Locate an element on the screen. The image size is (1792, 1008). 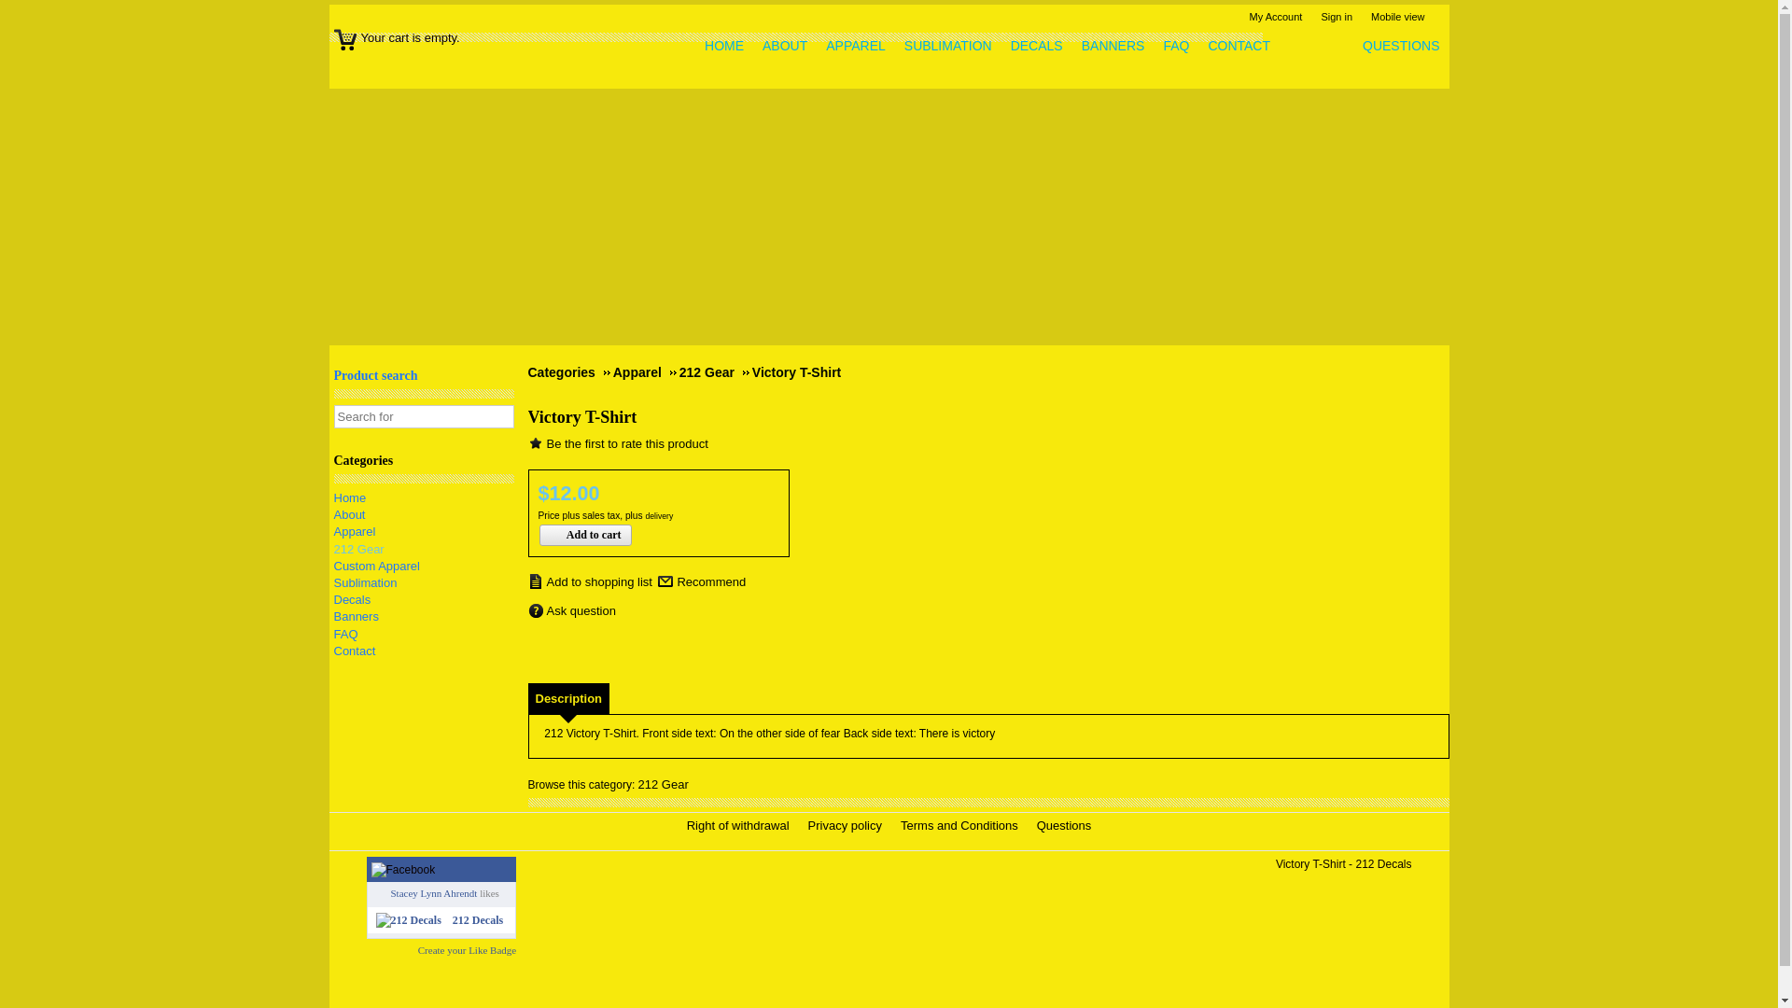
Categories is located at coordinates (424, 469).